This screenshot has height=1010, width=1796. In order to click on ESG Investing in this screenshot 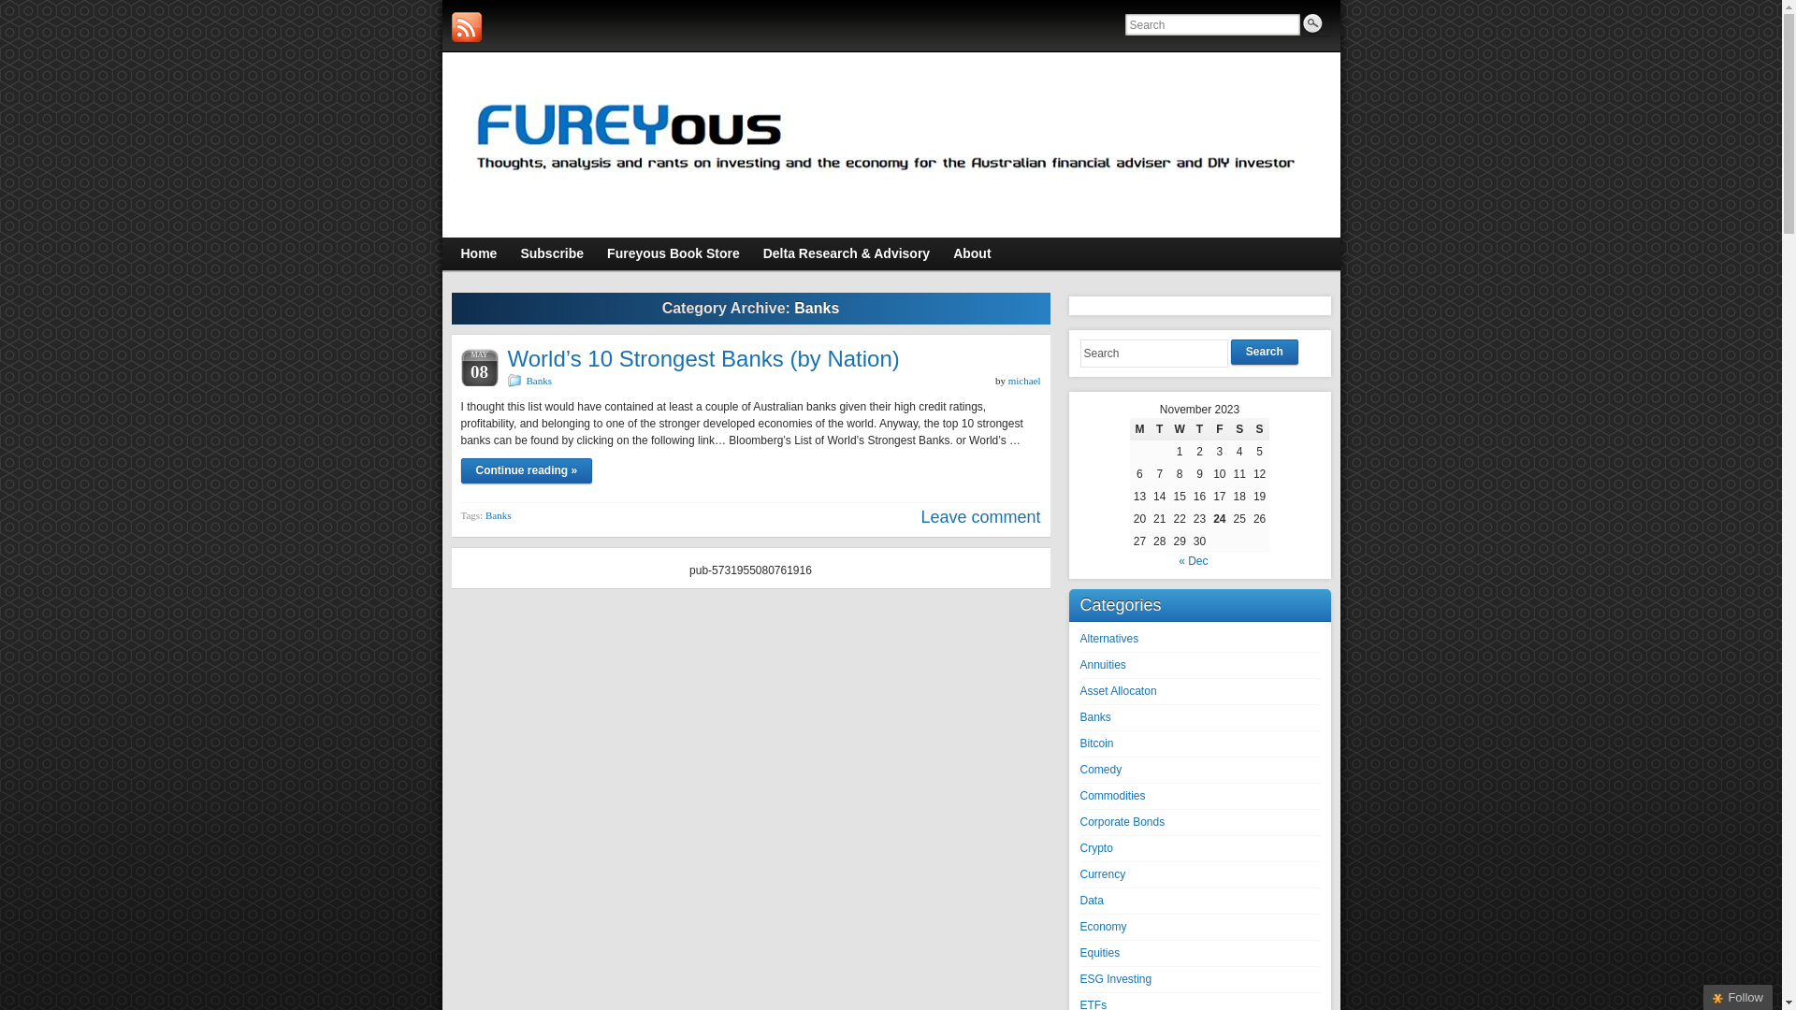, I will do `click(1115, 979)`.